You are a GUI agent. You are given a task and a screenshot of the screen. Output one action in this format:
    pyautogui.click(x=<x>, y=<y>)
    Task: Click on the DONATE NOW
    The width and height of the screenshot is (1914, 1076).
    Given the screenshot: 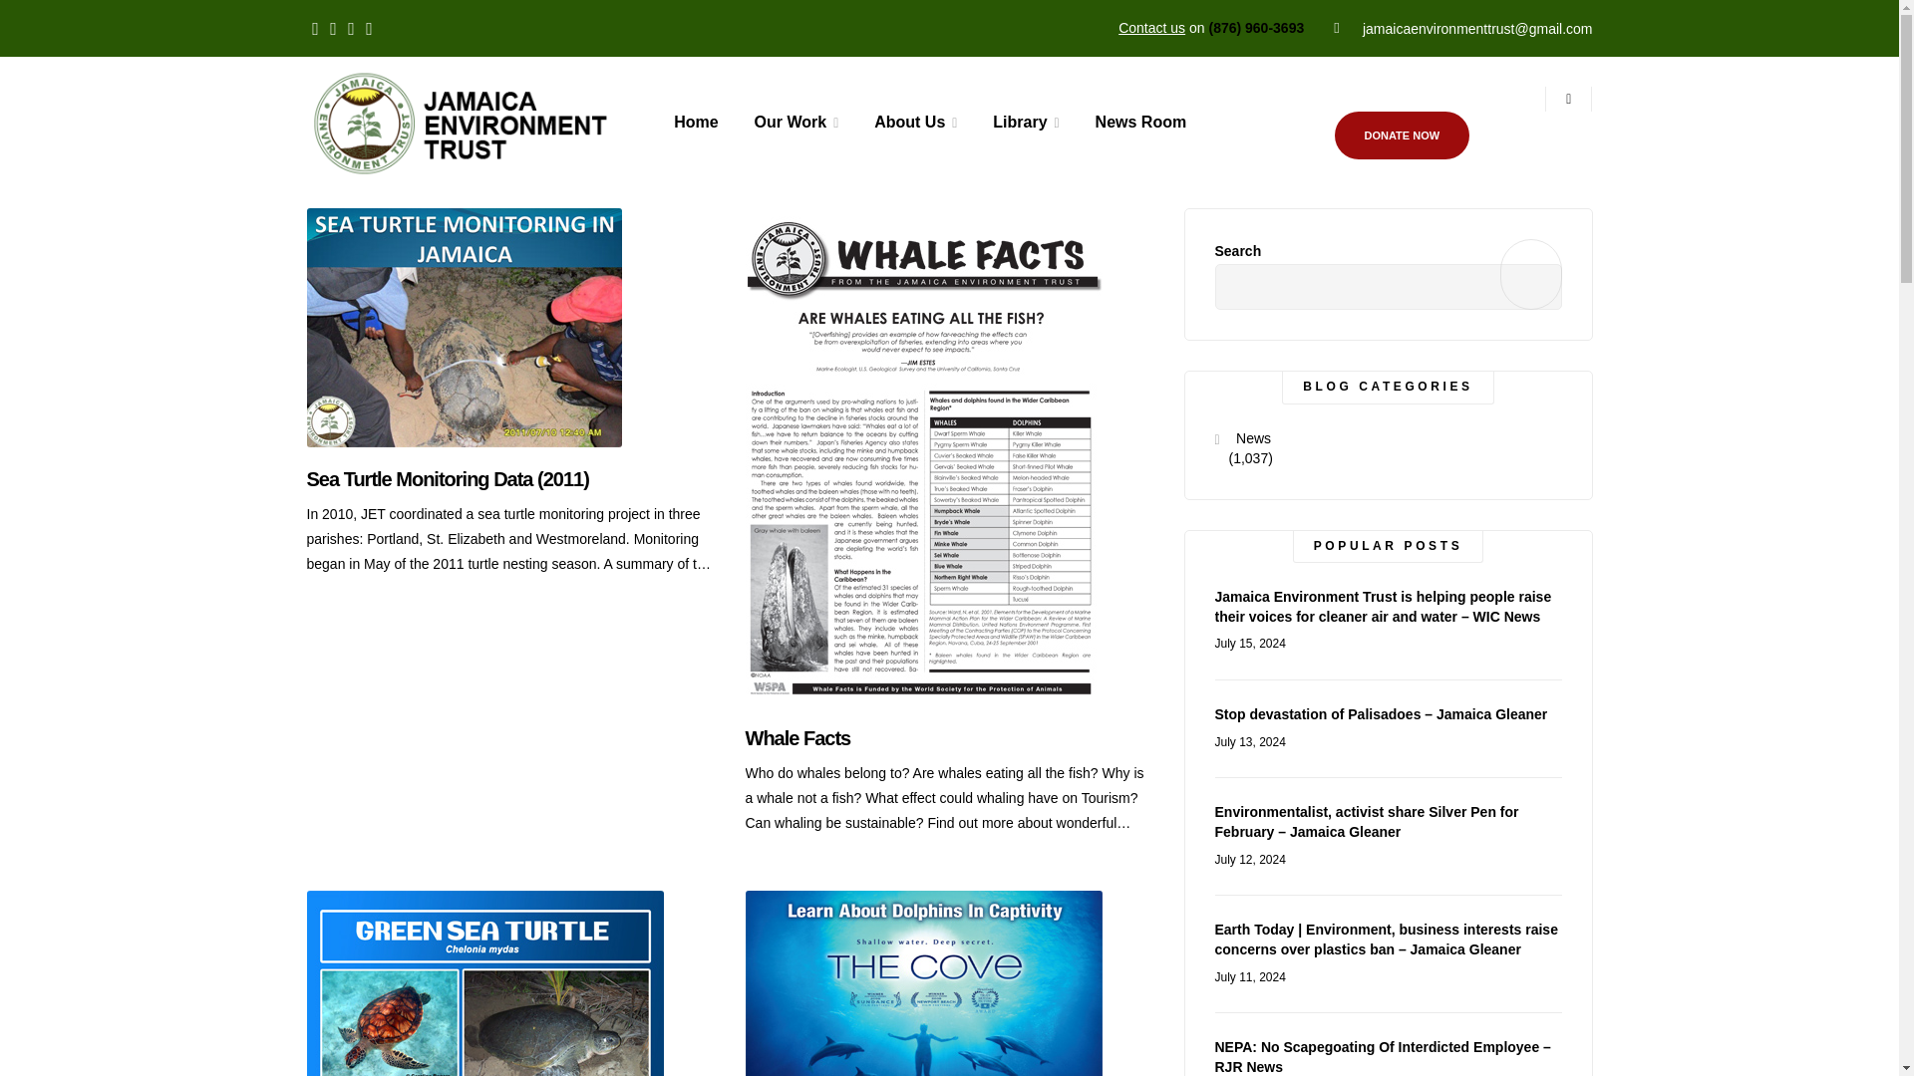 What is the action you would take?
    pyautogui.click(x=1402, y=135)
    